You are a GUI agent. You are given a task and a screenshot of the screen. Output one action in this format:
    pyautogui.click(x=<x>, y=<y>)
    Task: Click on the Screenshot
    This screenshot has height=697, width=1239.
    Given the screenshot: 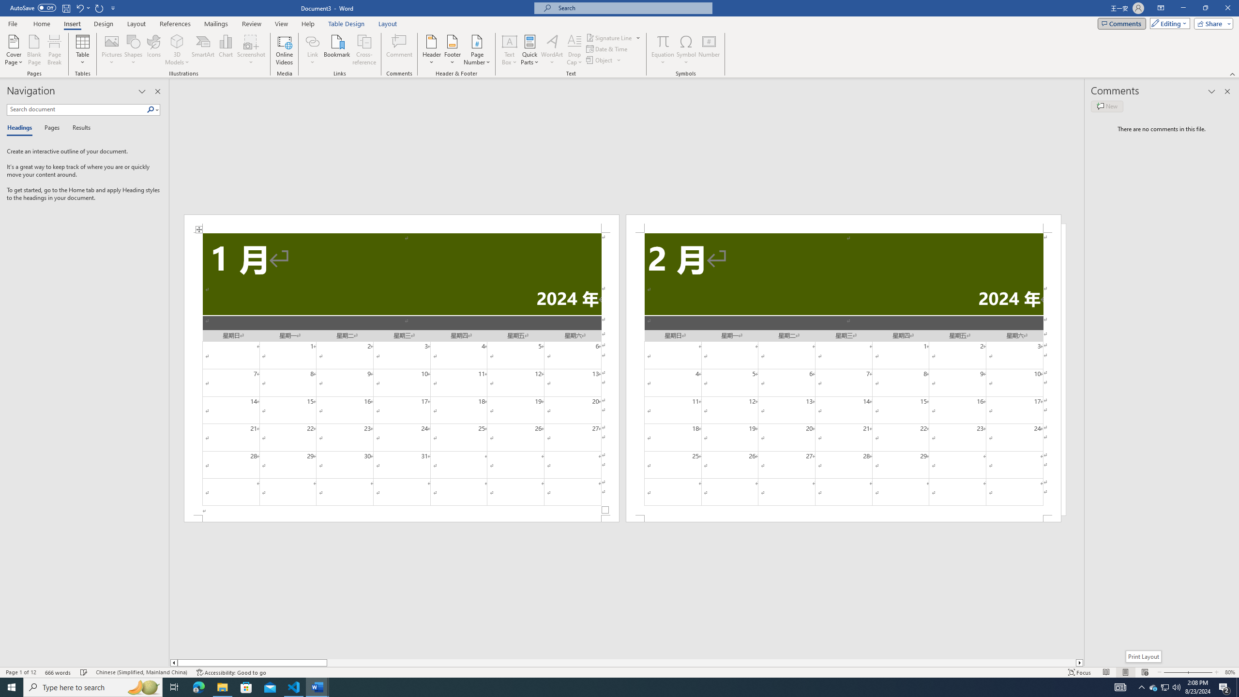 What is the action you would take?
    pyautogui.click(x=251, y=50)
    